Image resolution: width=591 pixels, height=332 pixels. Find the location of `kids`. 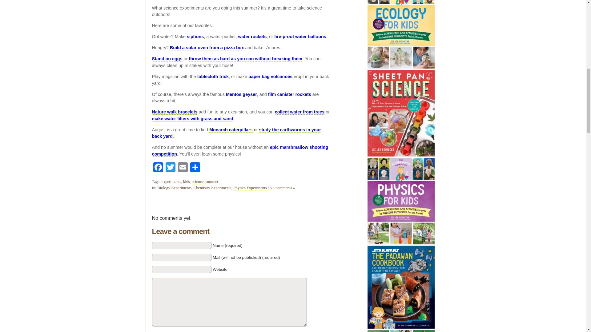

kids is located at coordinates (187, 182).